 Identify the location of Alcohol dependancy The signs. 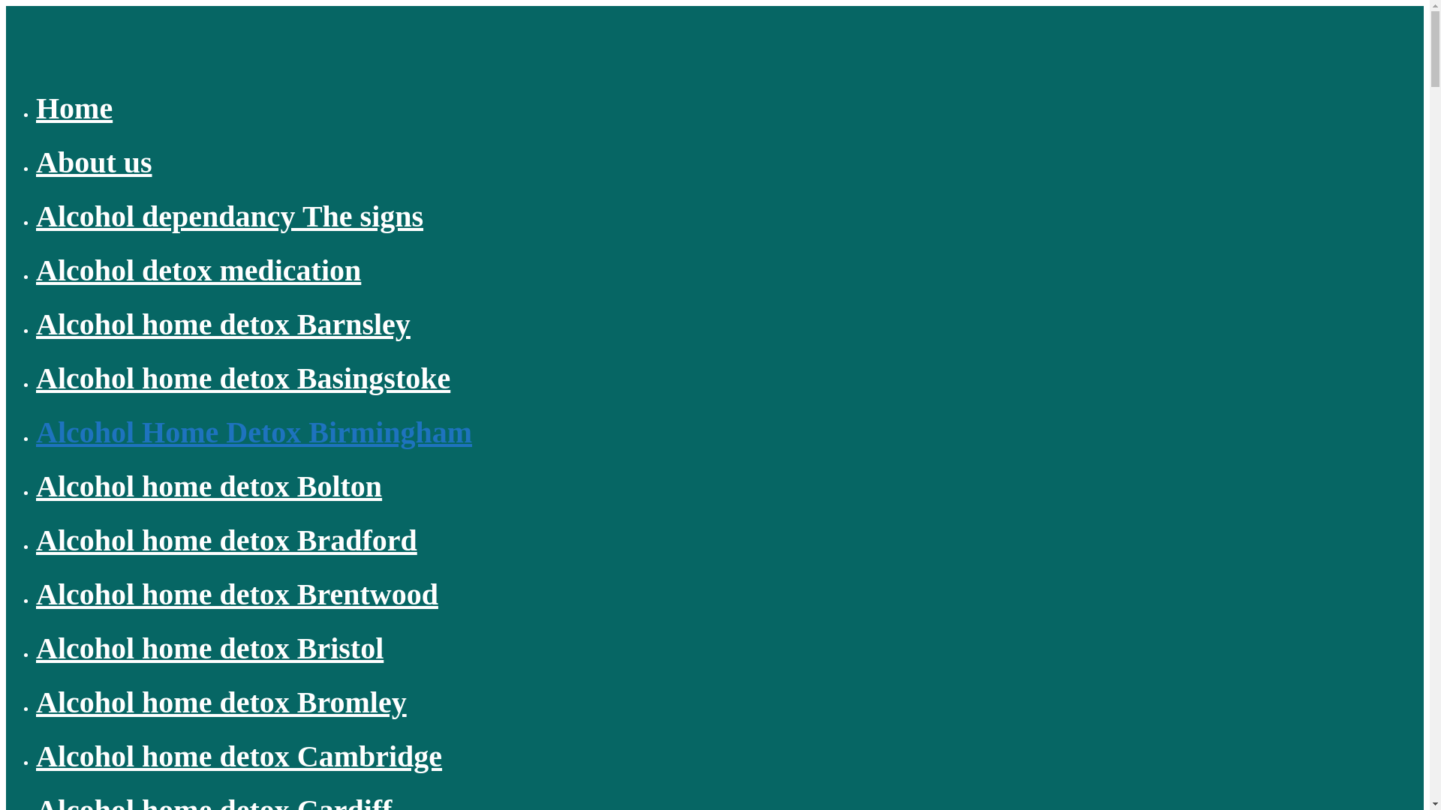
(230, 216).